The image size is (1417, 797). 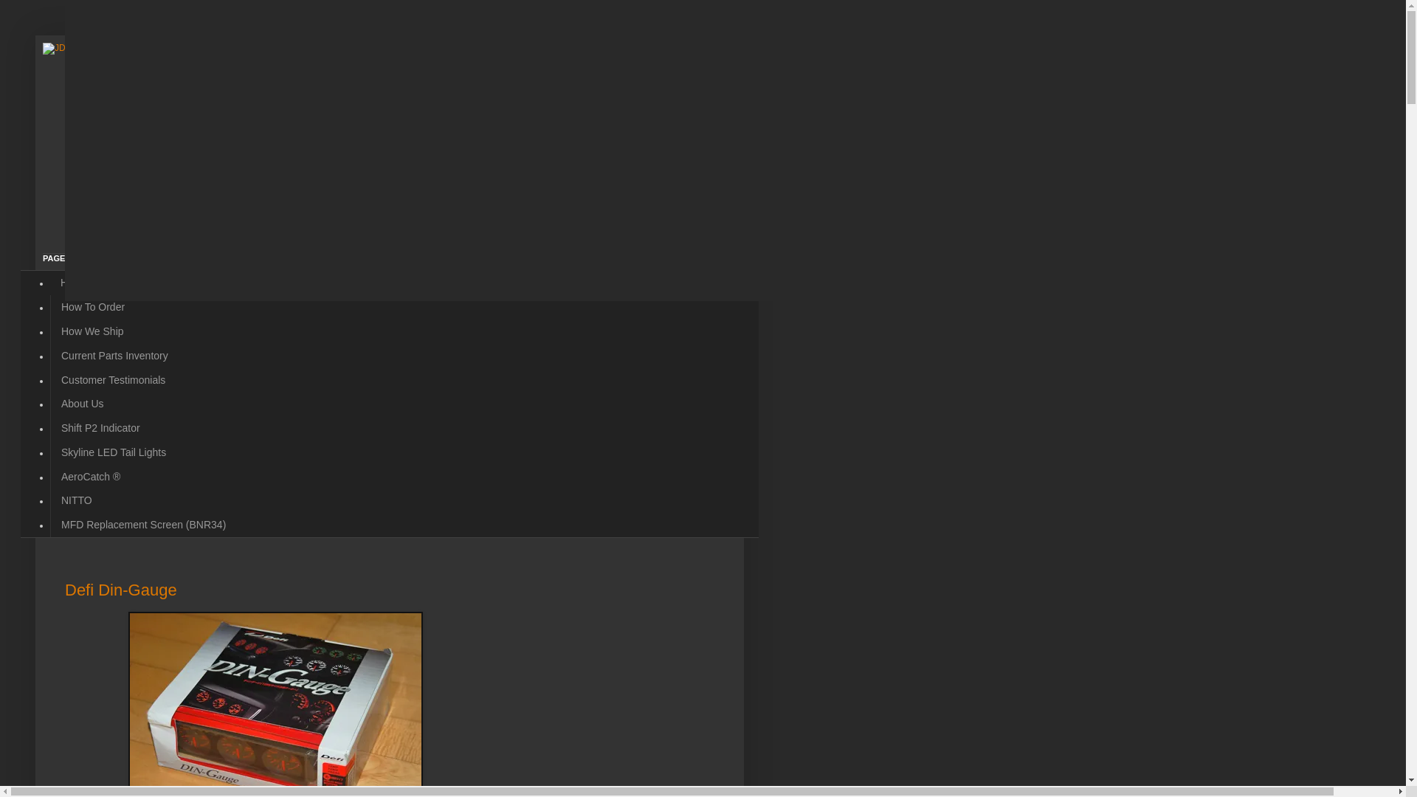 I want to click on Customer Testimonials, so click(x=112, y=379).